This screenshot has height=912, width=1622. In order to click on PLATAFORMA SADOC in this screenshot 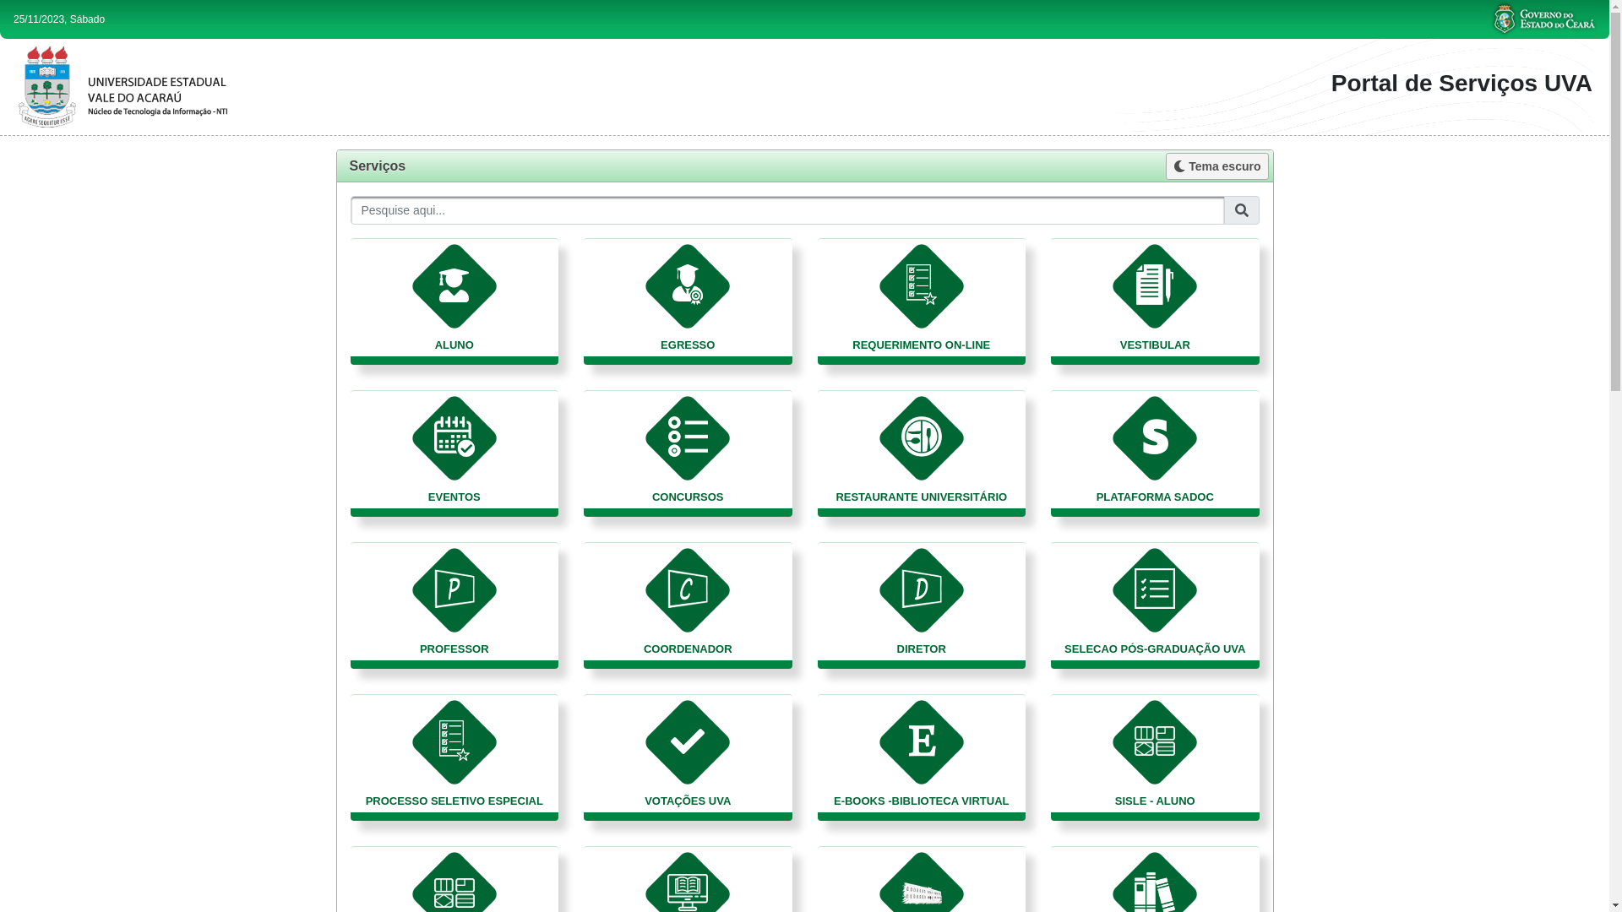, I will do `click(1156, 453)`.